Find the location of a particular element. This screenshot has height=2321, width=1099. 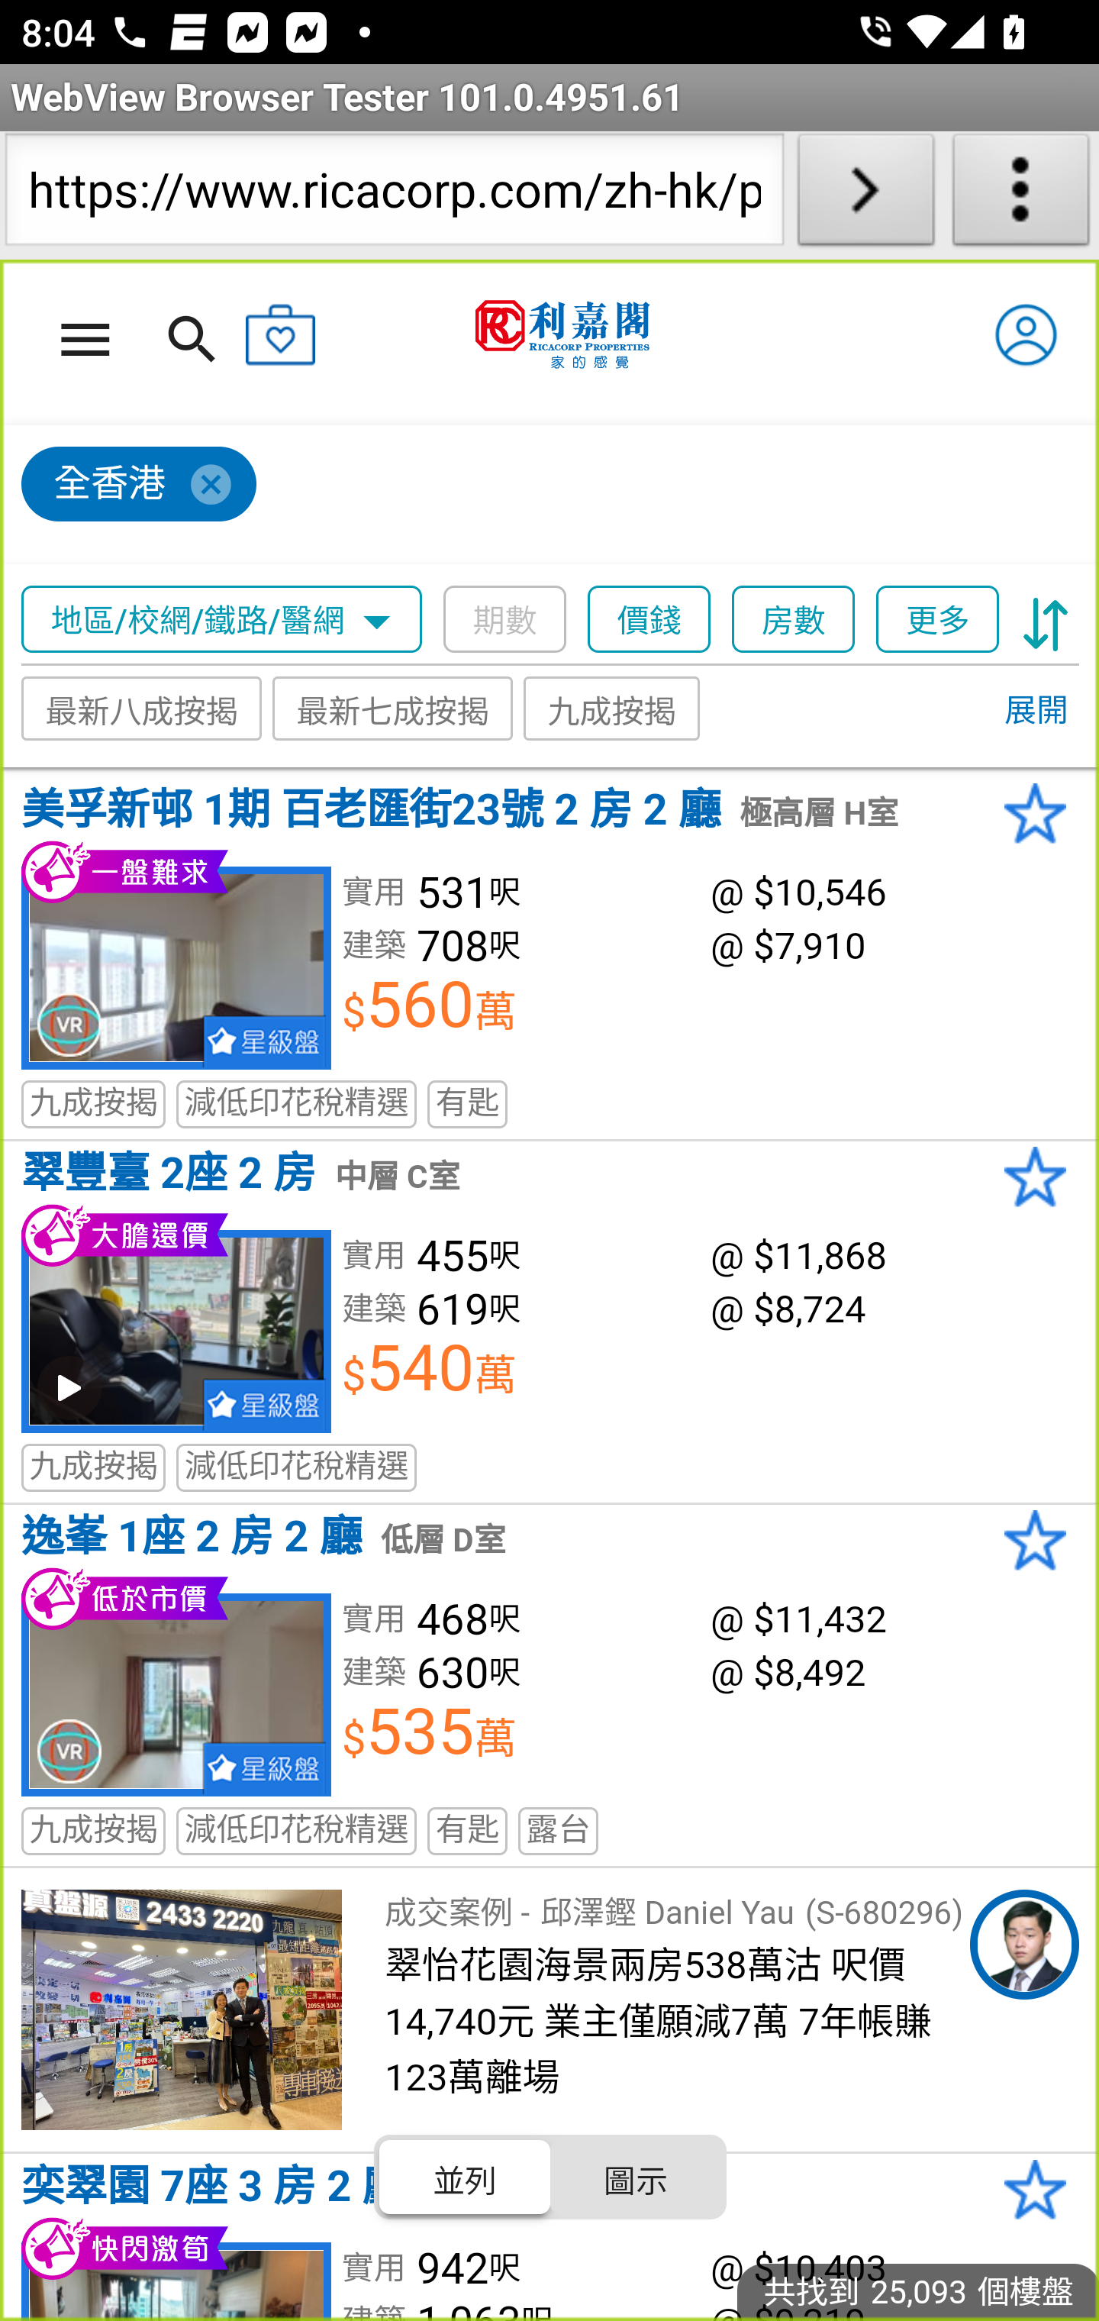

Daniel Yau is located at coordinates (1024, 1945).